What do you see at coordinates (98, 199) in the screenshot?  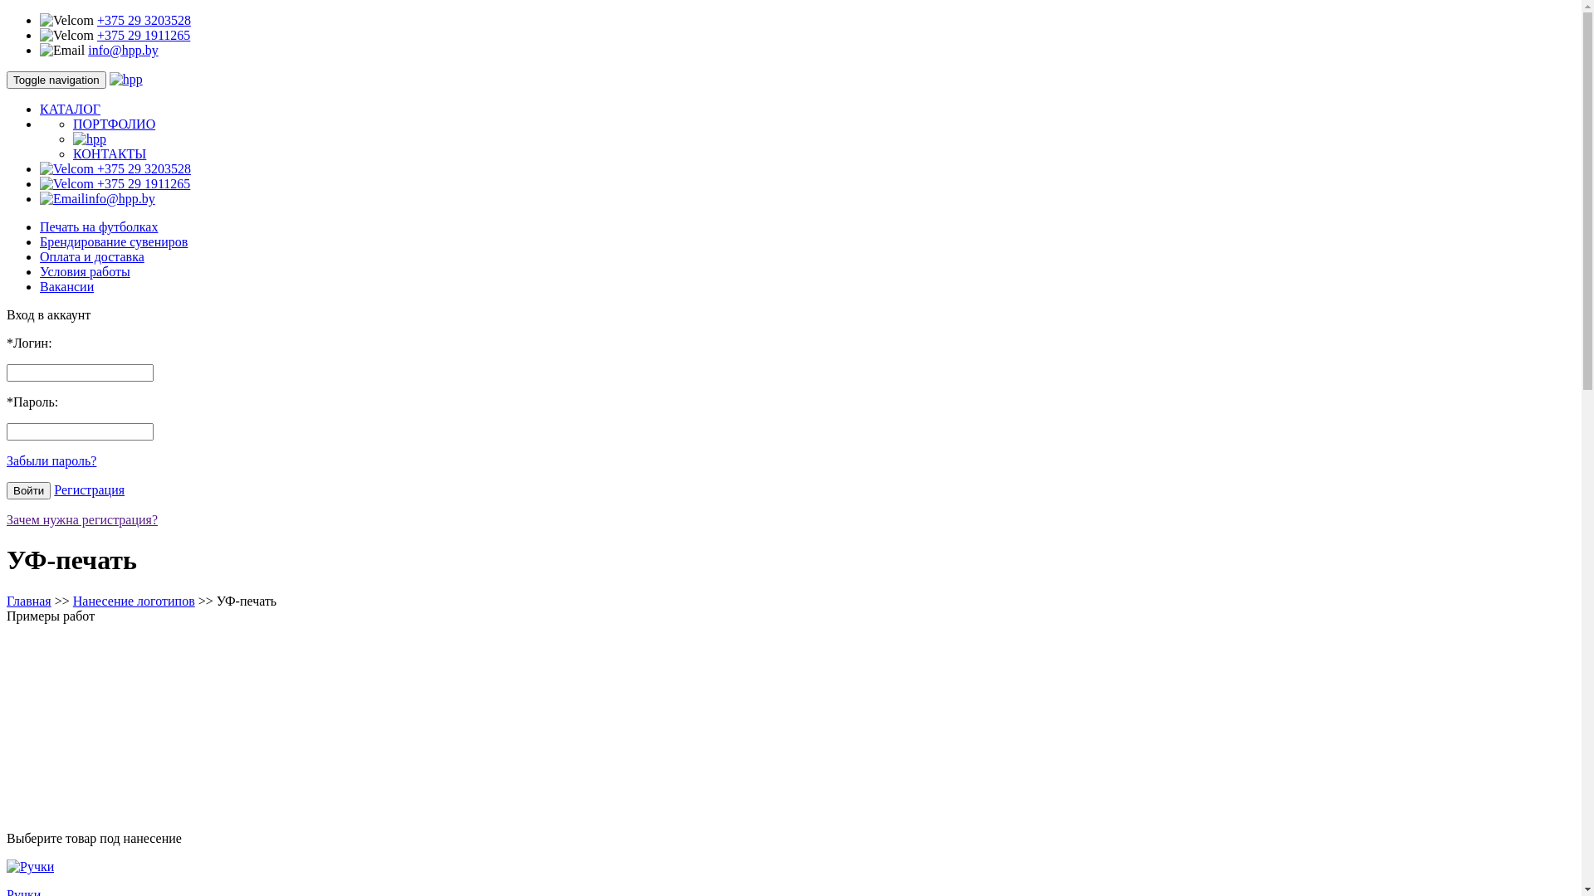 I see `info@hpp.by` at bounding box center [98, 199].